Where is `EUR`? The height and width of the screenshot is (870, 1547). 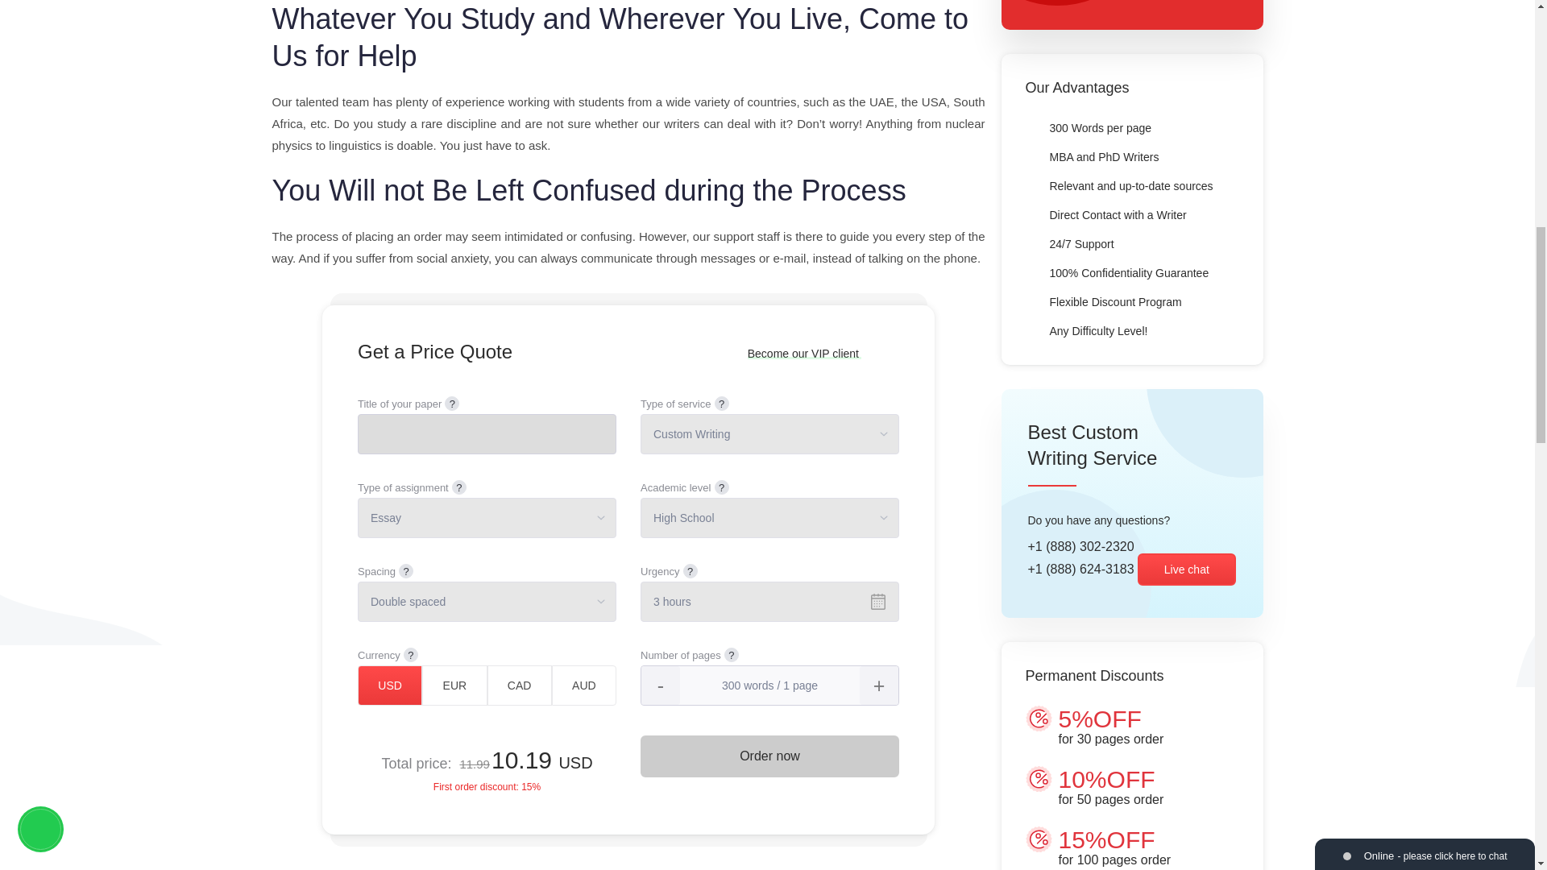
EUR is located at coordinates (454, 685).